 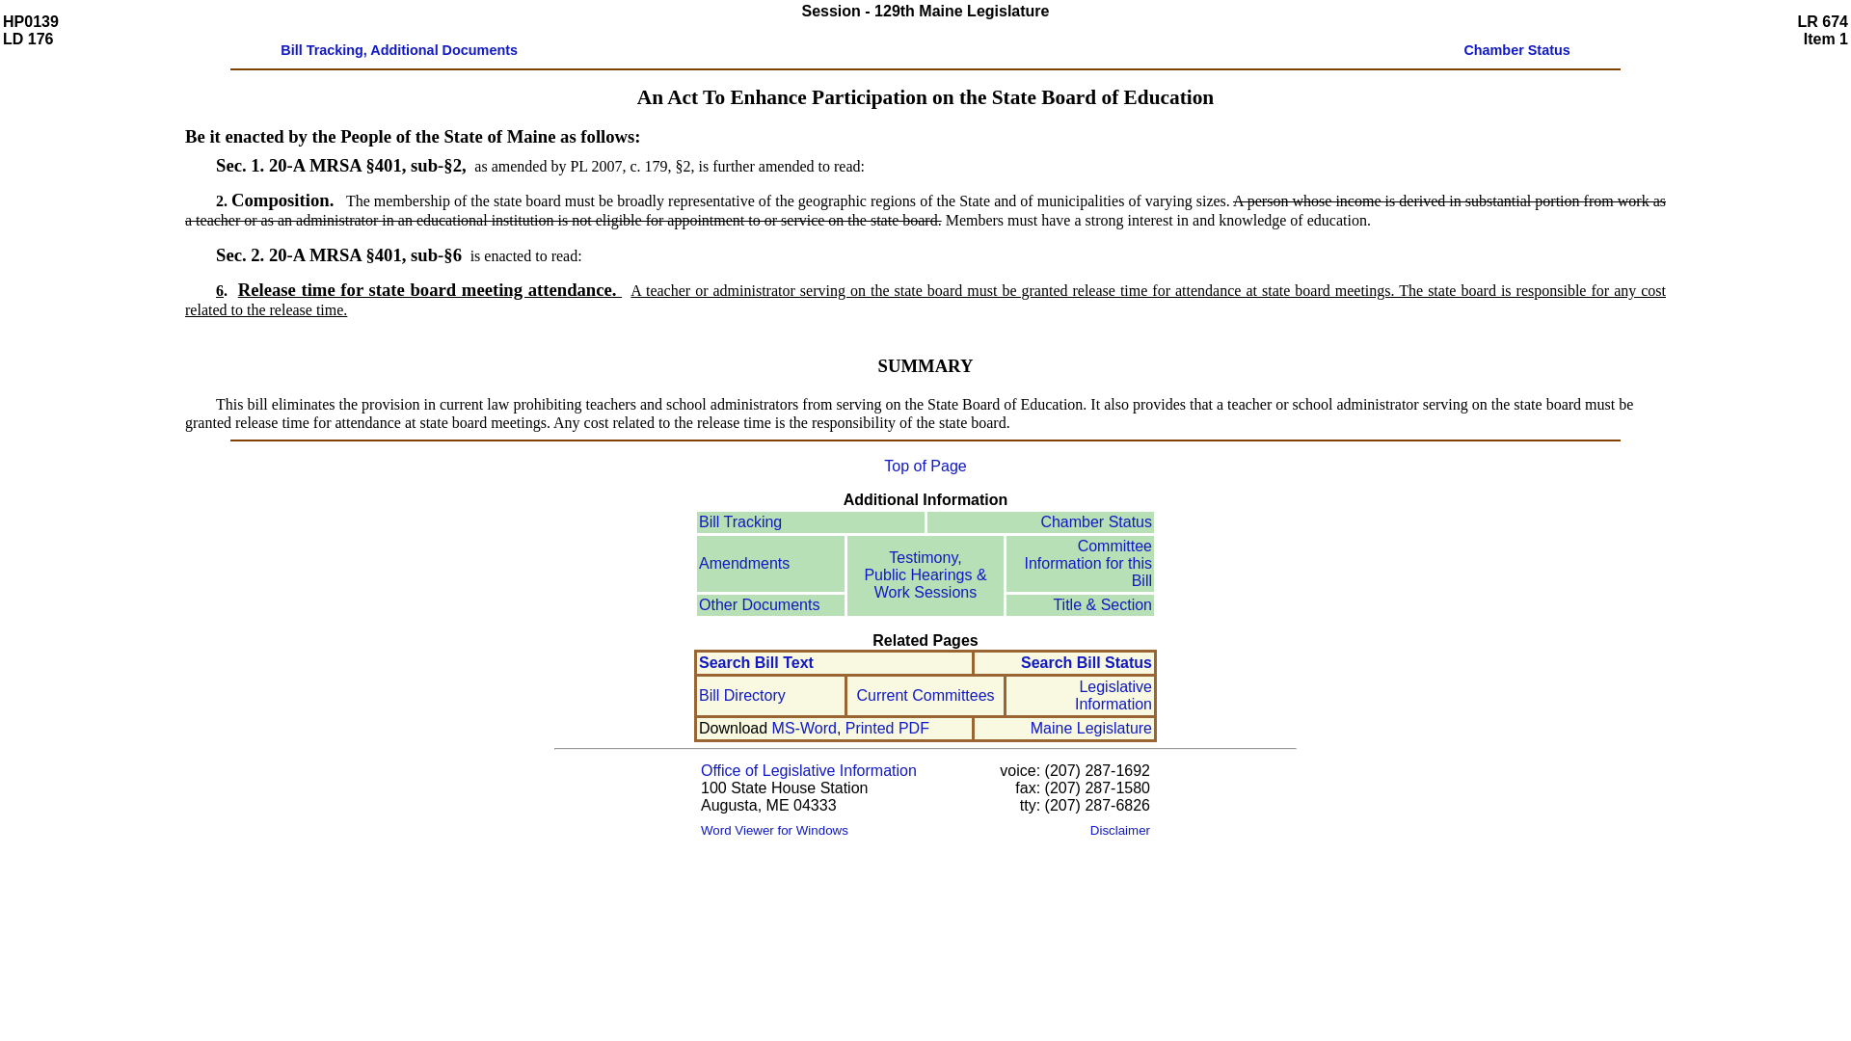 What do you see at coordinates (804, 728) in the screenshot?
I see `MS-Word` at bounding box center [804, 728].